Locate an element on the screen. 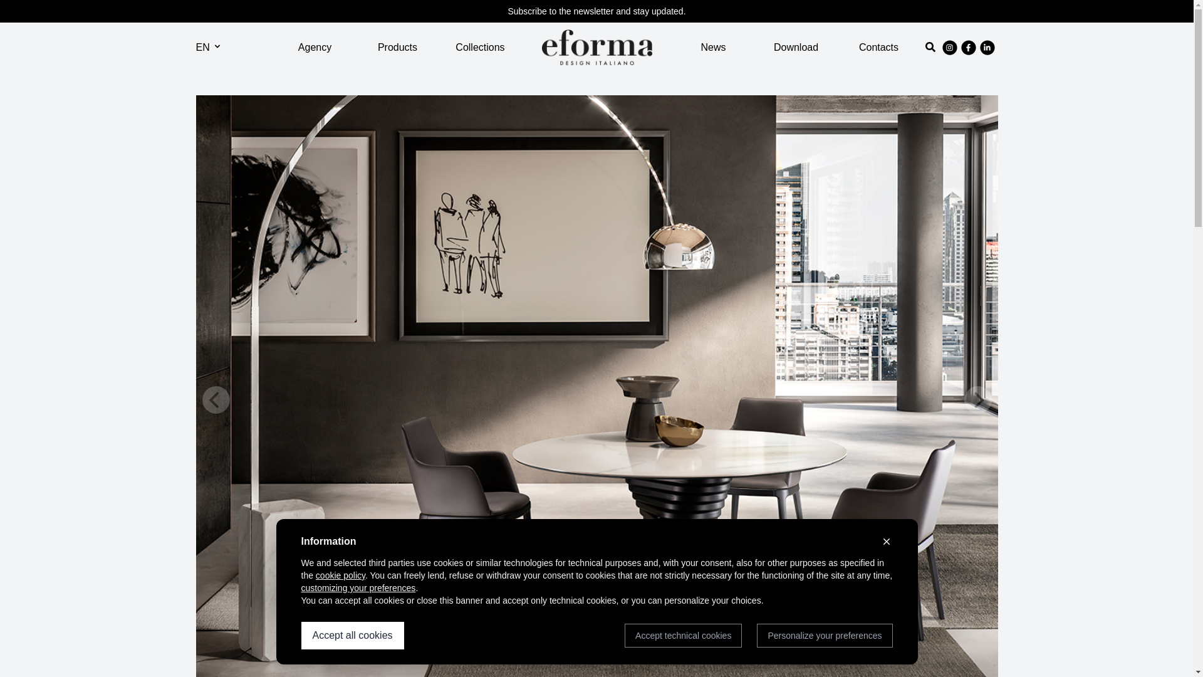  News is located at coordinates (712, 47).